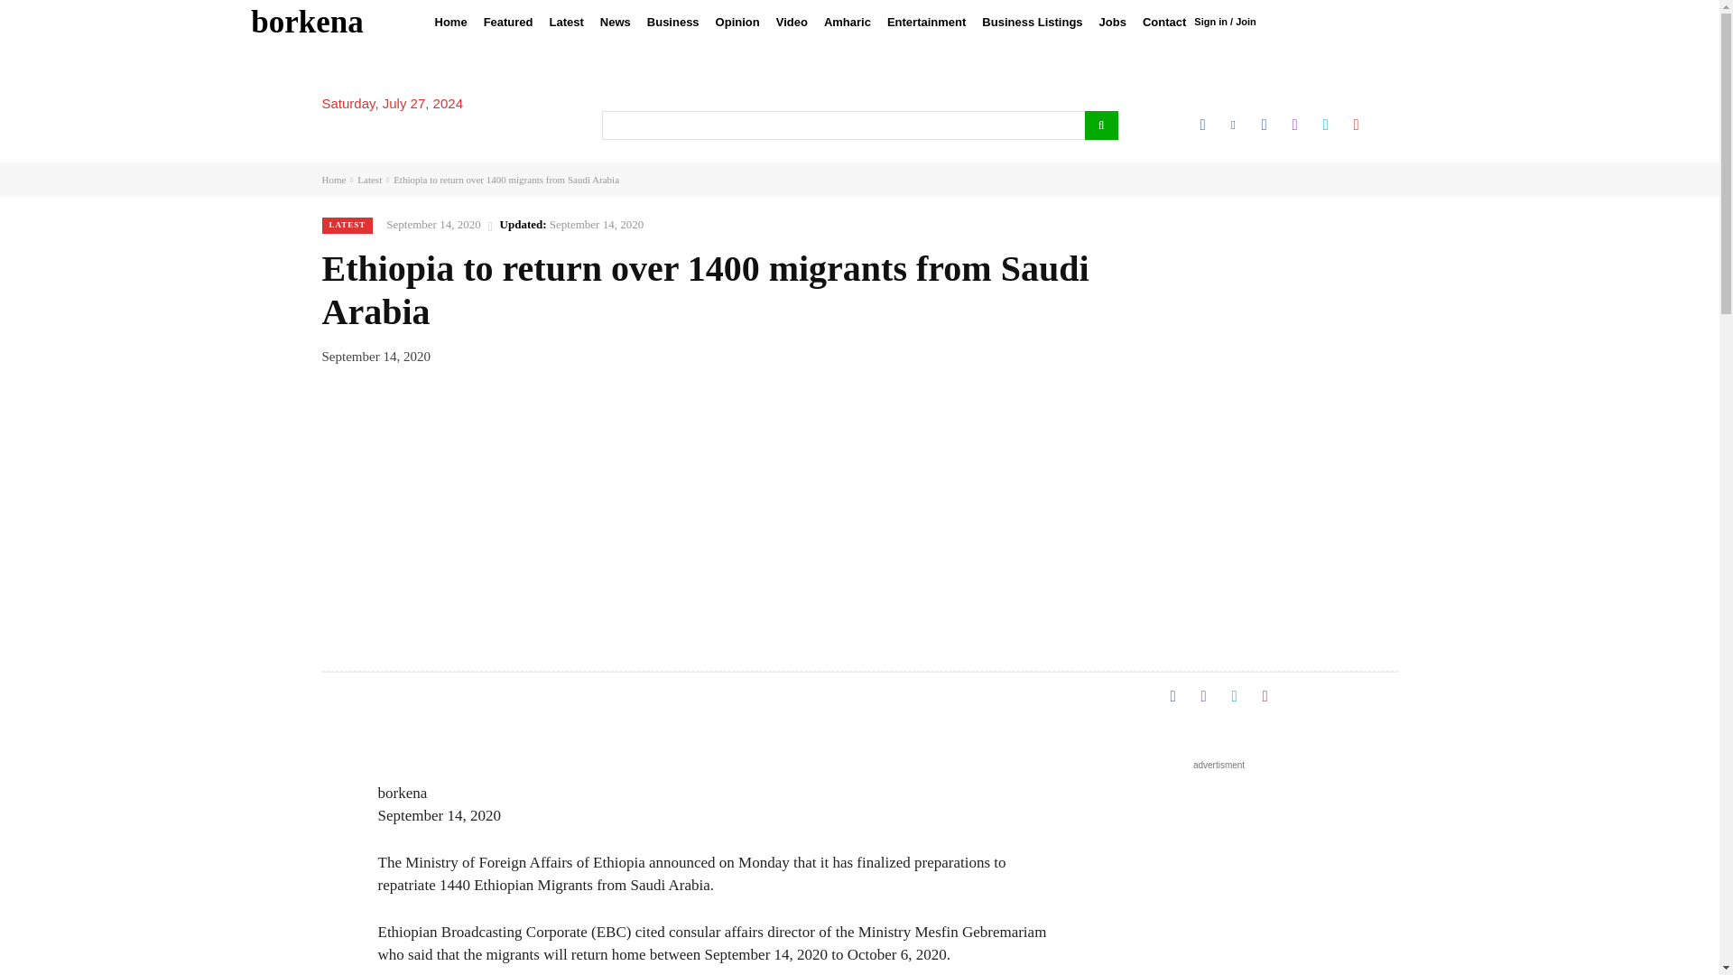  Describe the element at coordinates (673, 22) in the screenshot. I see `Business` at that location.